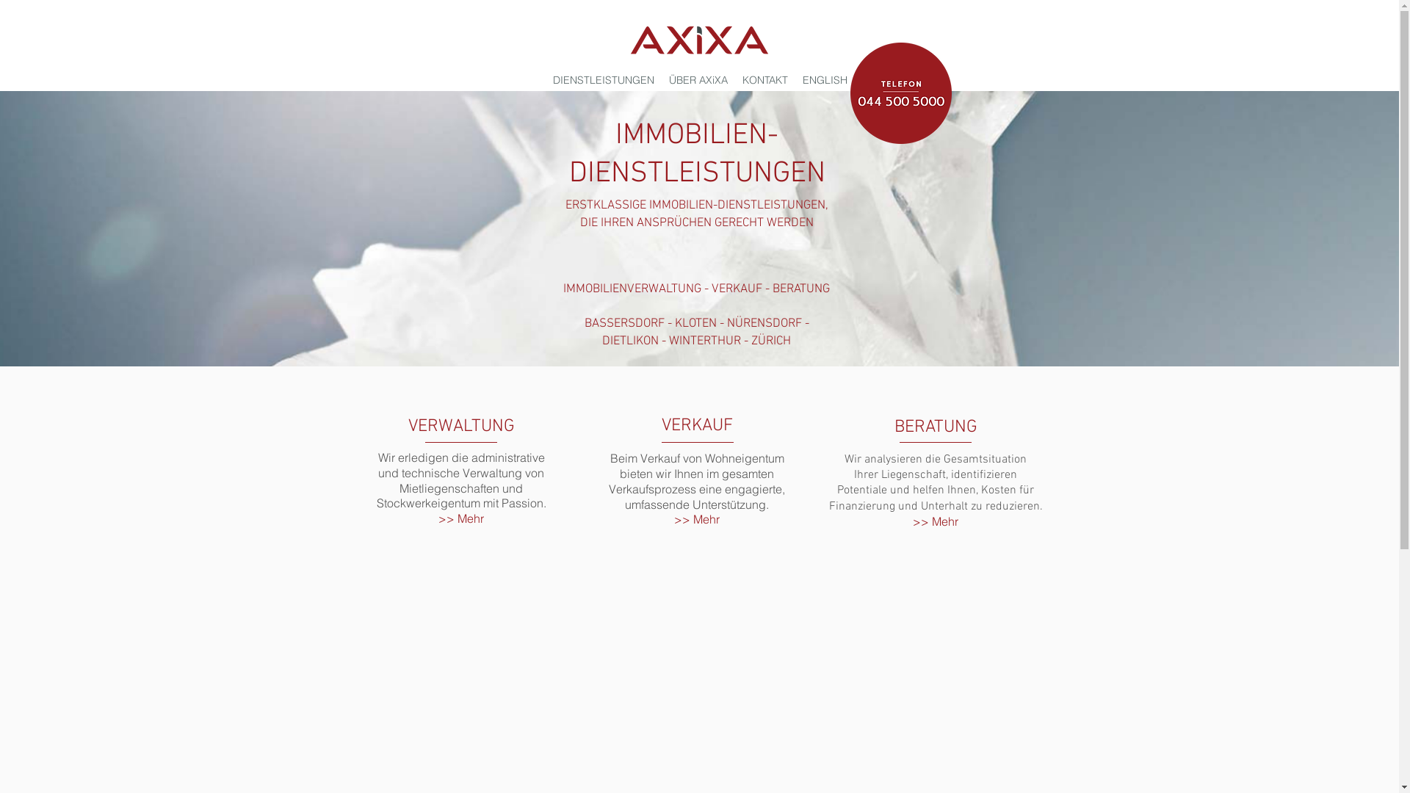 The image size is (1410, 793). Describe the element at coordinates (936, 425) in the screenshot. I see `BERATUNG` at that location.